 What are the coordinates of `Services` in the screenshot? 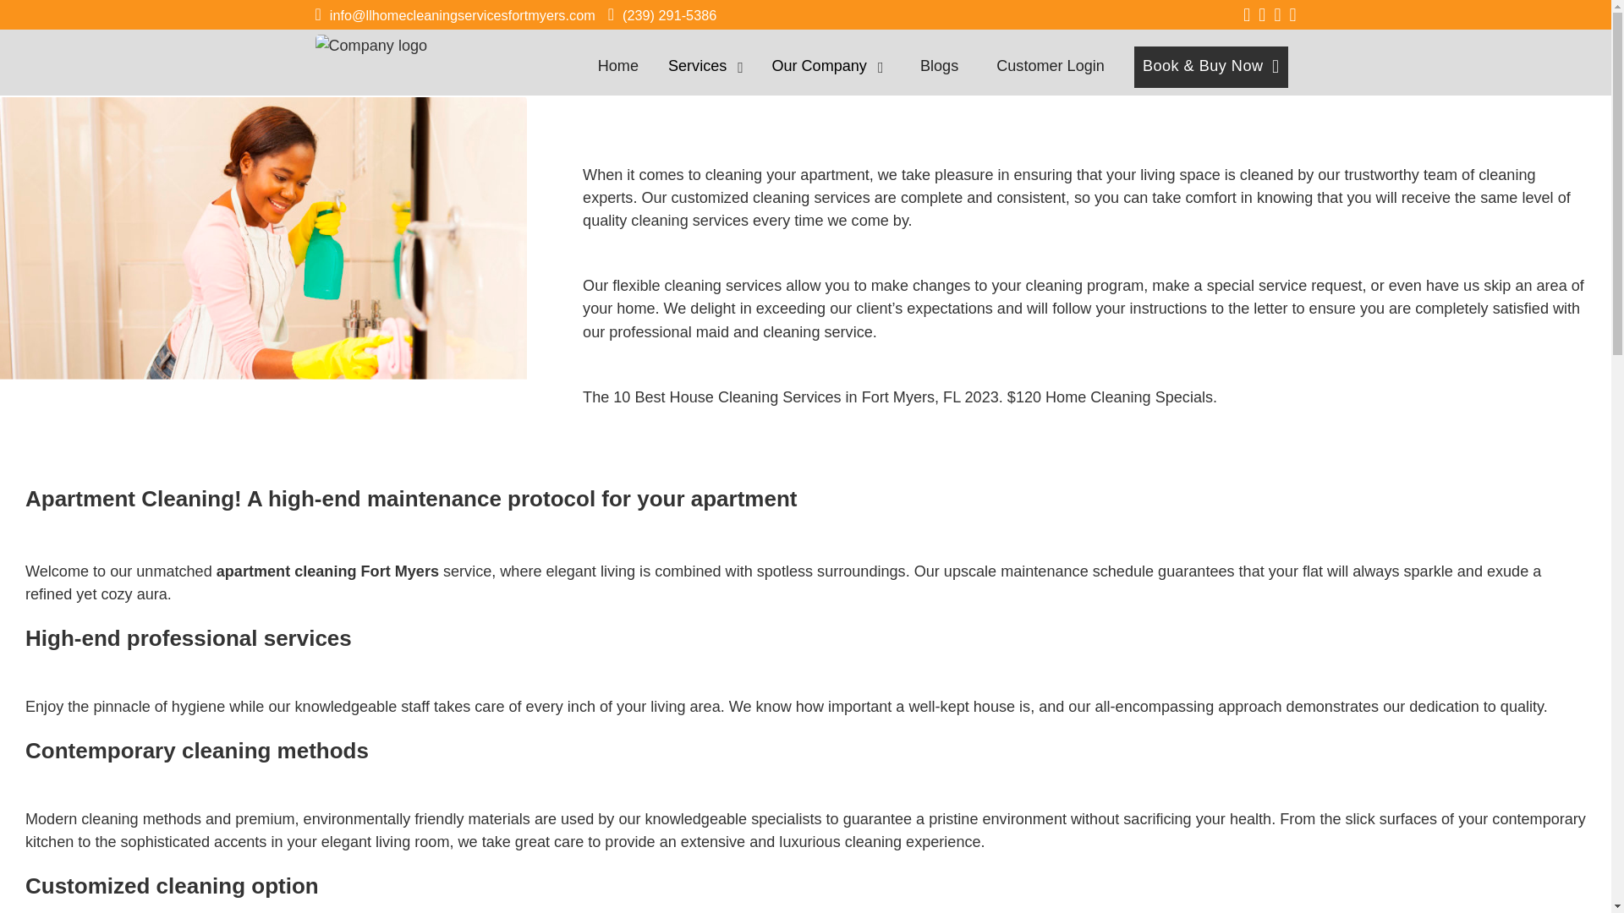 It's located at (697, 66).